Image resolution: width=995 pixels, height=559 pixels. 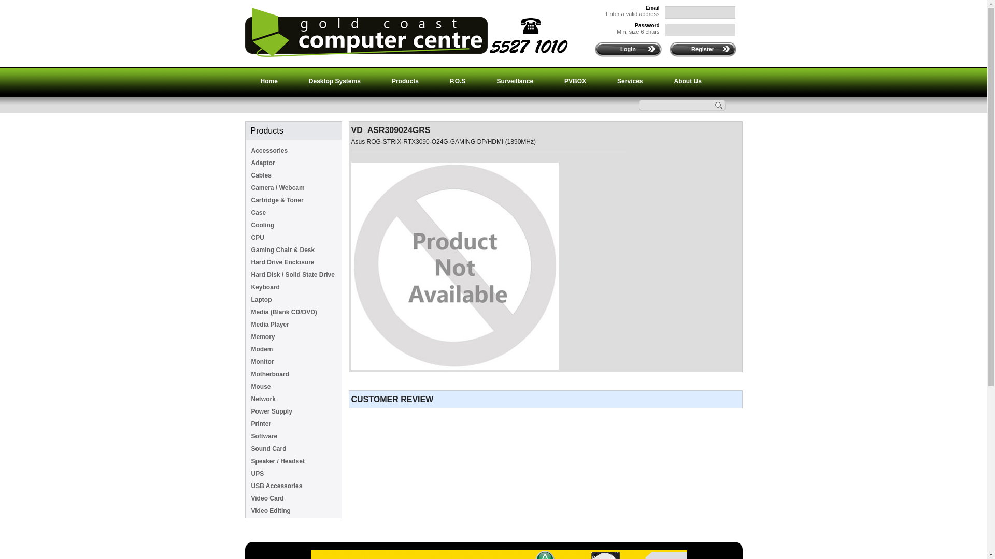 I want to click on Surveillance, so click(x=515, y=81).